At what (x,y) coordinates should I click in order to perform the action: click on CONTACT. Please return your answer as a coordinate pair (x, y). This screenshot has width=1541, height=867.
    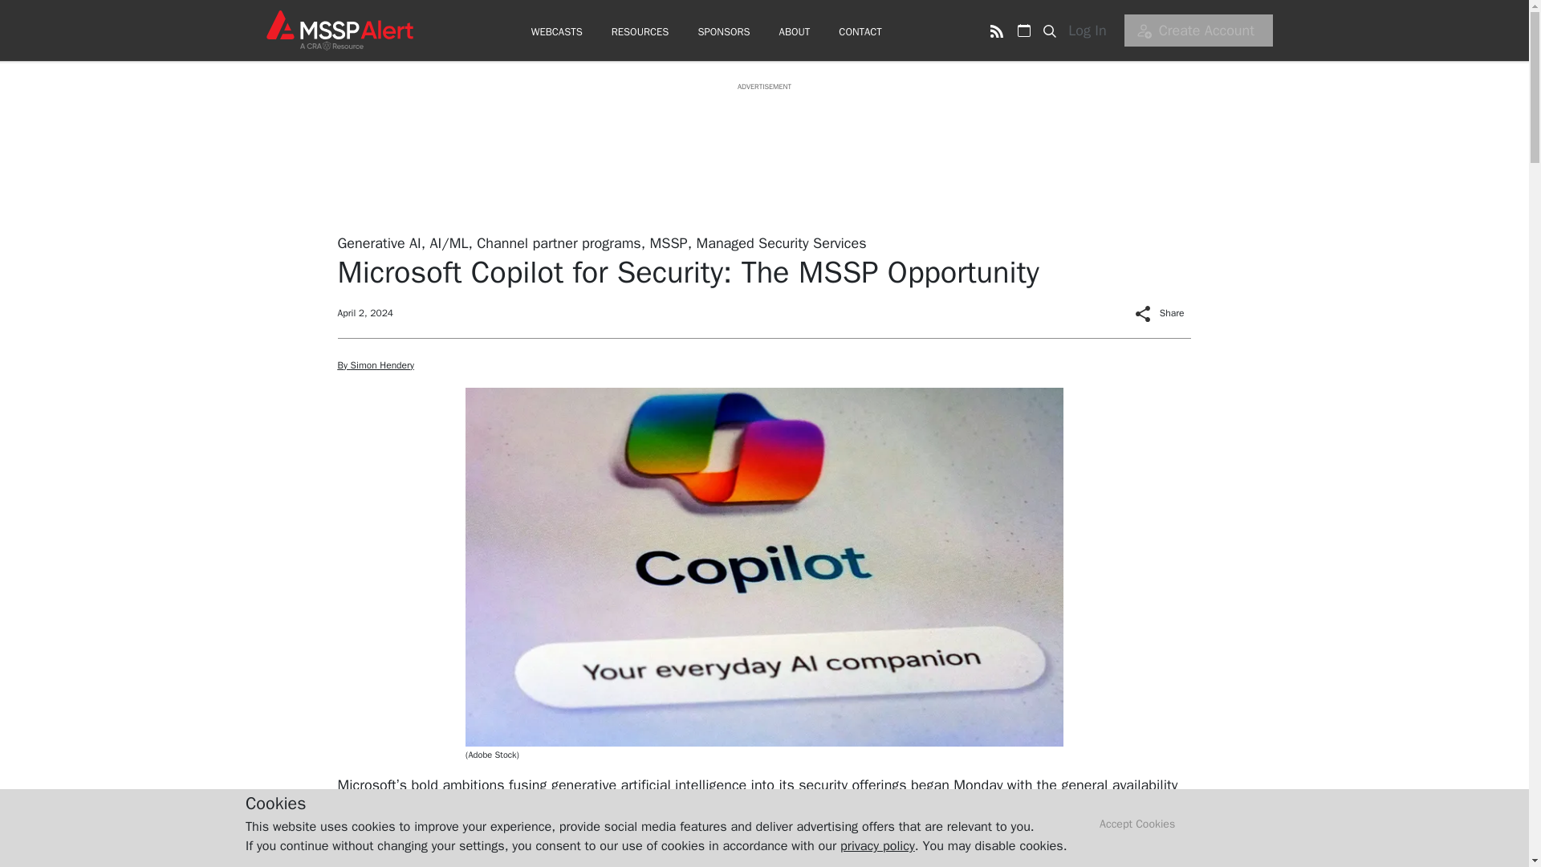
    Looking at the image, I should click on (860, 32).